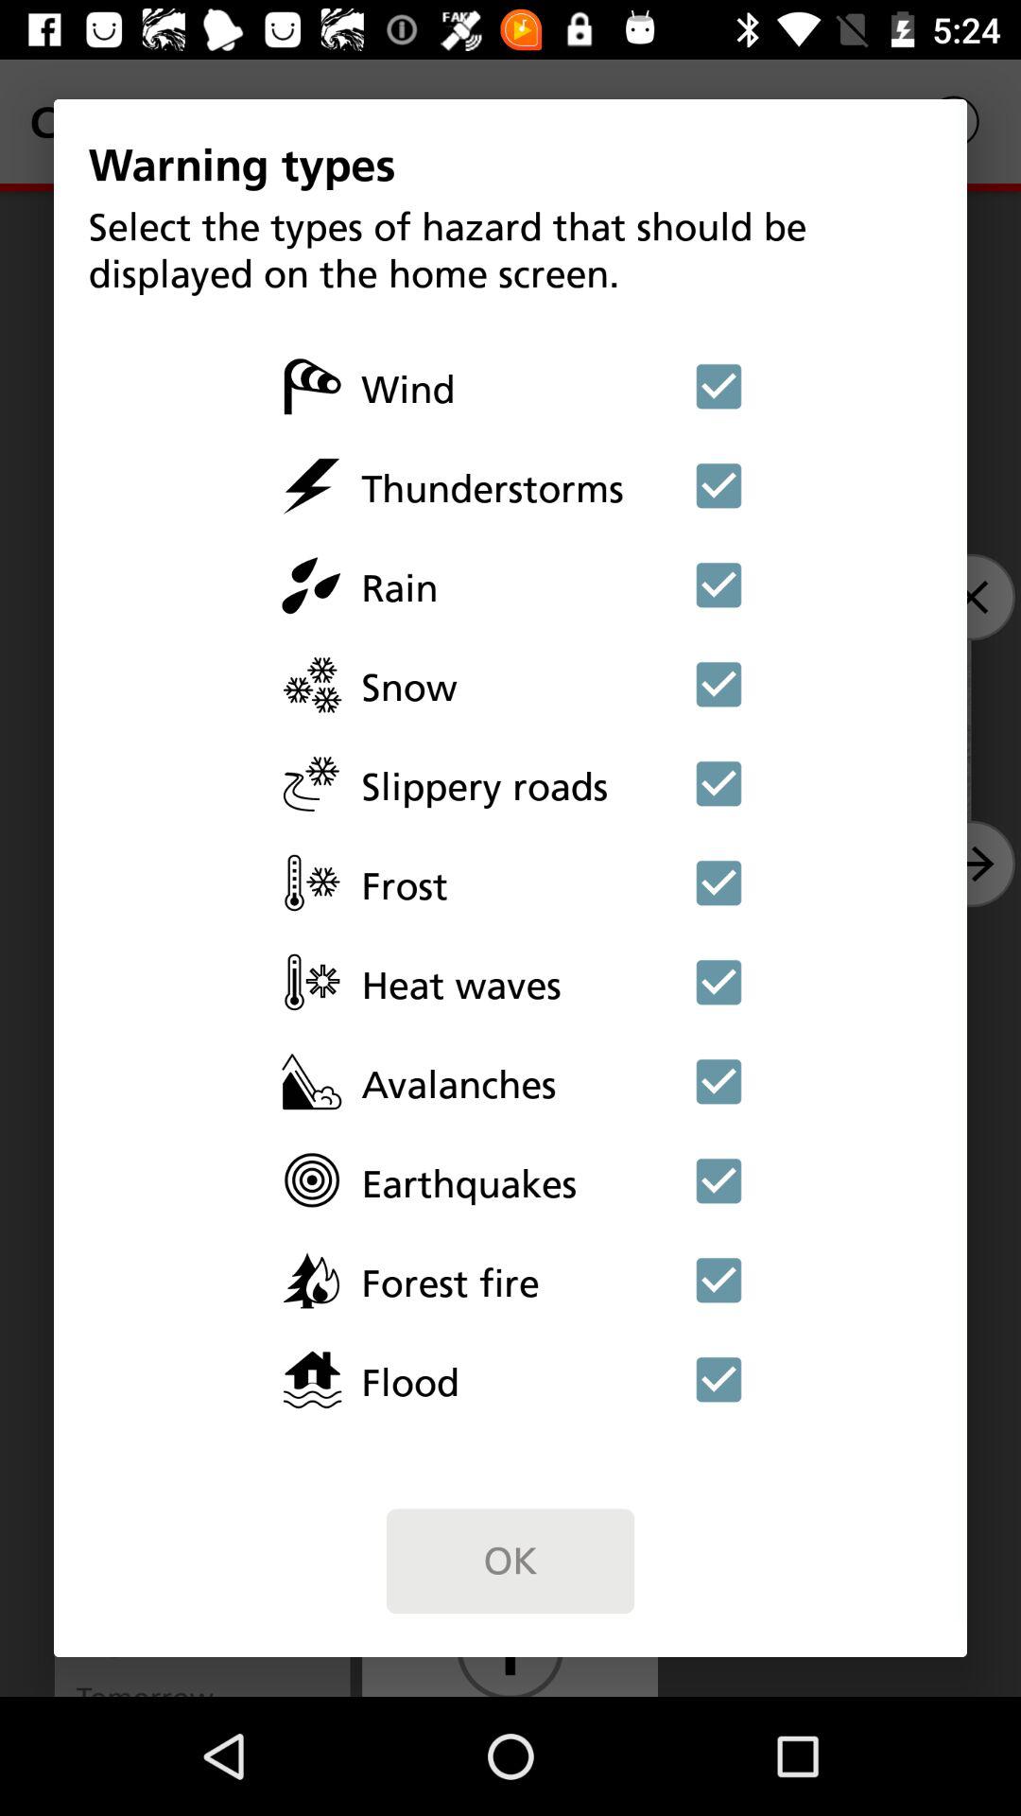 Image resolution: width=1021 pixels, height=1816 pixels. What do you see at coordinates (718, 982) in the screenshot?
I see `heat waves check box` at bounding box center [718, 982].